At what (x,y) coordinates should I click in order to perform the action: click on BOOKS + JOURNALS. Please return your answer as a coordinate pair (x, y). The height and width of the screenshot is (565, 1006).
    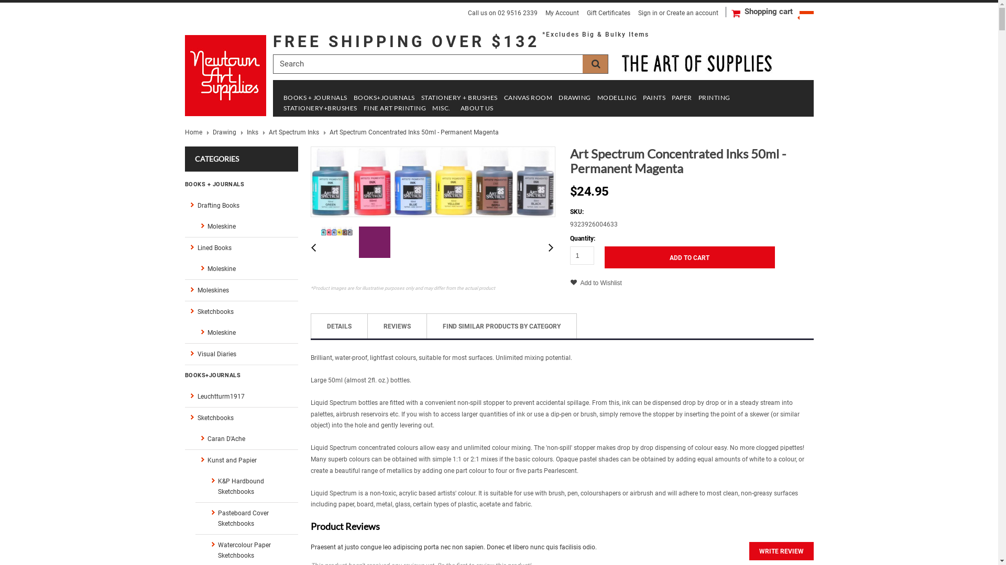
    Looking at the image, I should click on (241, 184).